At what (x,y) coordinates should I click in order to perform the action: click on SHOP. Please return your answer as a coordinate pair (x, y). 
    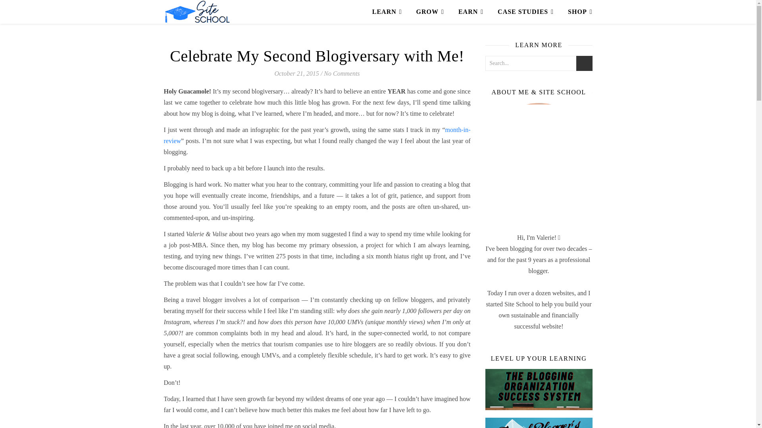
    Looking at the image, I should click on (577, 12).